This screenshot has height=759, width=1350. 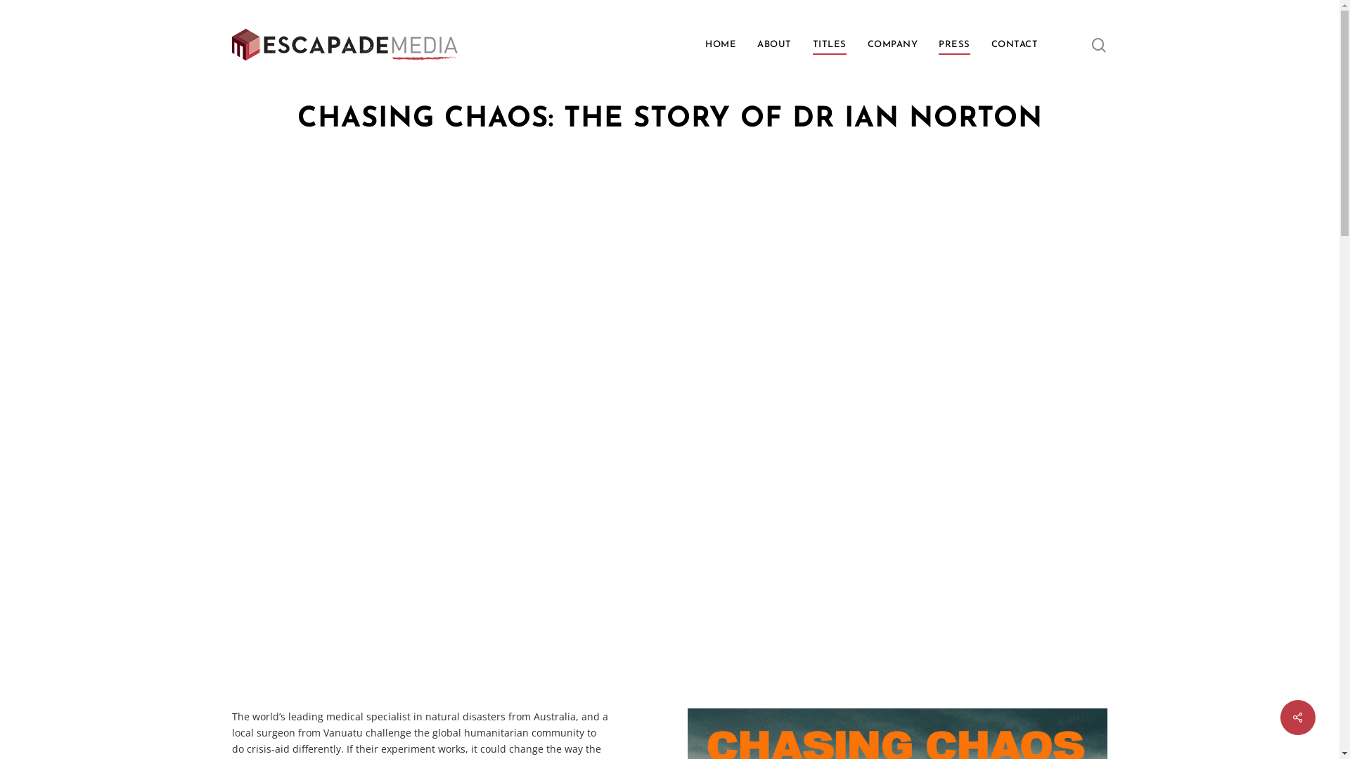 I want to click on COMPANY, so click(x=893, y=45).